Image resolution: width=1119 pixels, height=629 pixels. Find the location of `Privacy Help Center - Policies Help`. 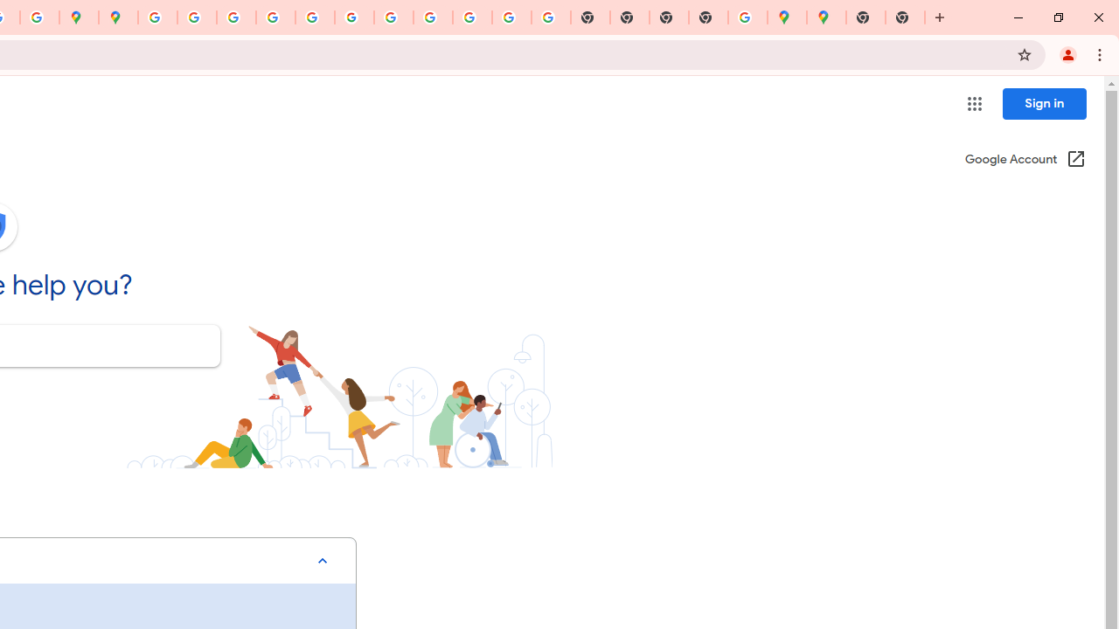

Privacy Help Center - Policies Help is located at coordinates (236, 17).